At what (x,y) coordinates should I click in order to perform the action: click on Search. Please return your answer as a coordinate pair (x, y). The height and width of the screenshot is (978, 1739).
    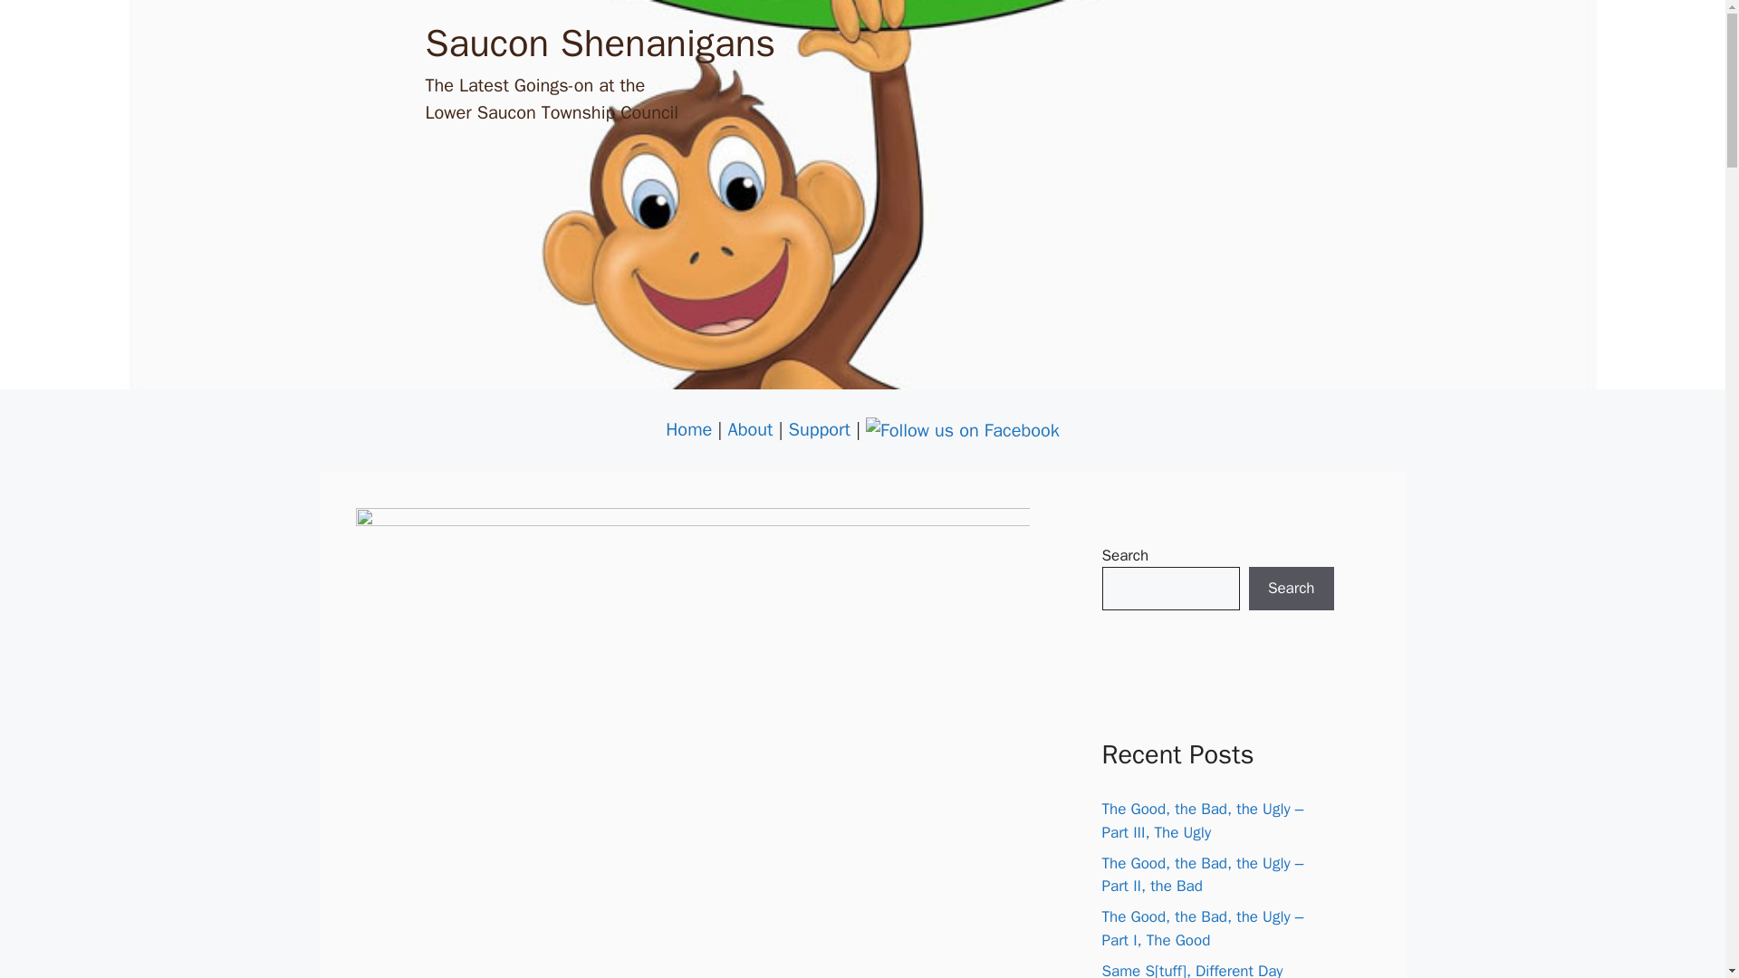
    Looking at the image, I should click on (1291, 589).